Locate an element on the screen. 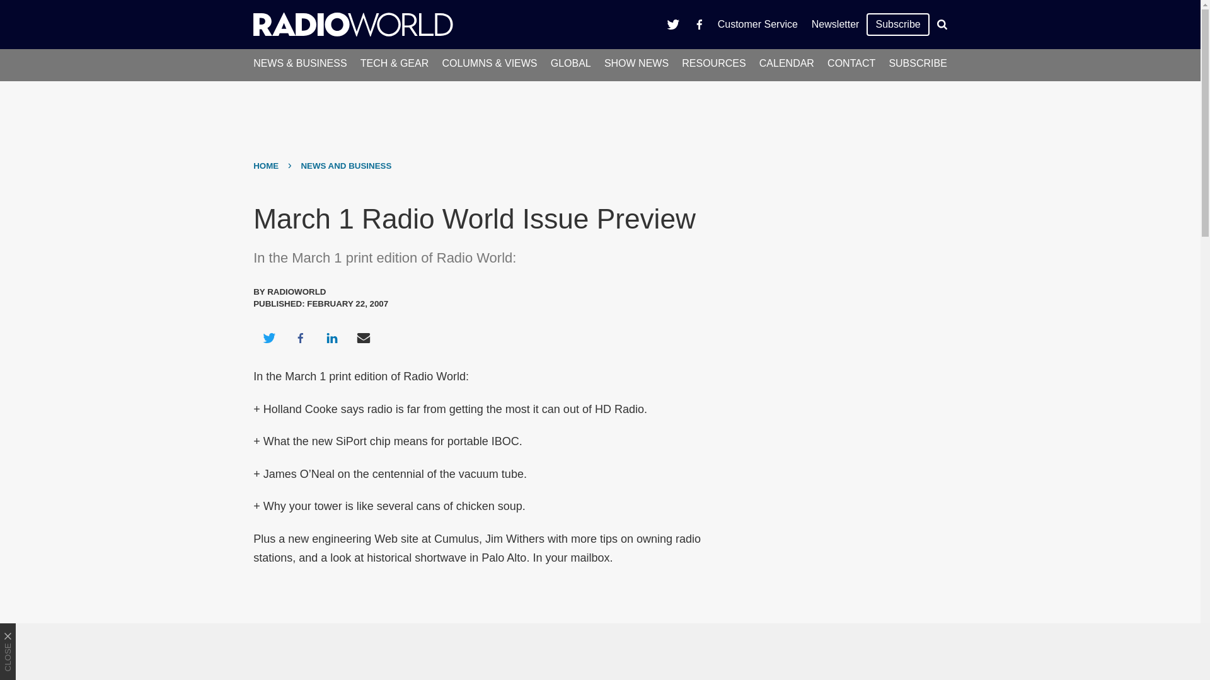 The width and height of the screenshot is (1210, 680). Customer Service is located at coordinates (758, 24).